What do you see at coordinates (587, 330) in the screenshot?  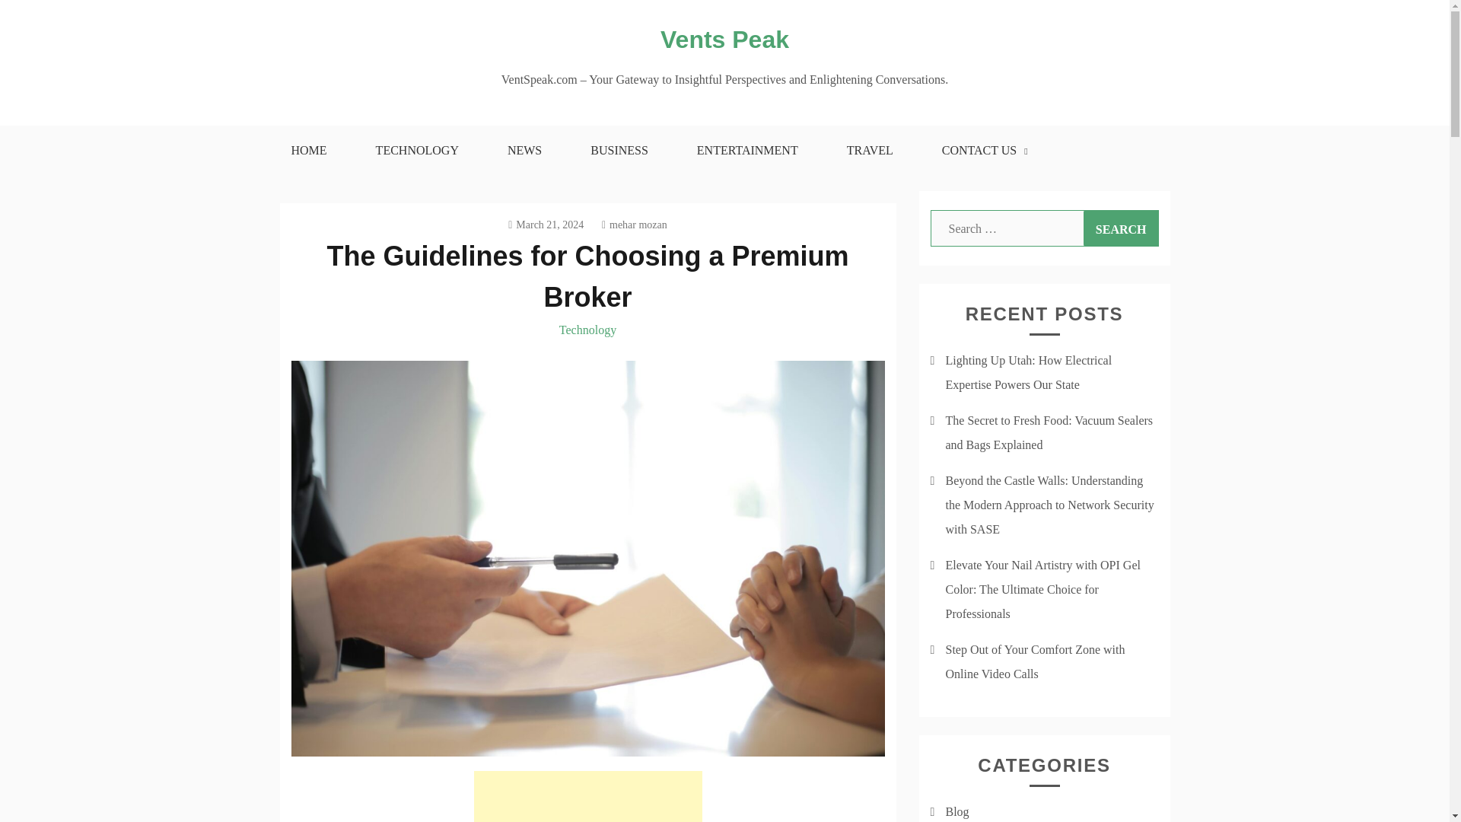 I see `Technology` at bounding box center [587, 330].